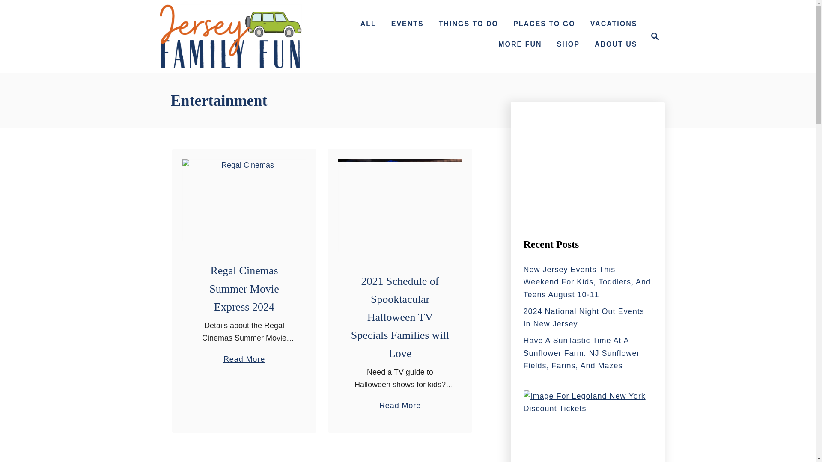  Describe the element at coordinates (408, 24) in the screenshot. I see `EVENTS` at that location.